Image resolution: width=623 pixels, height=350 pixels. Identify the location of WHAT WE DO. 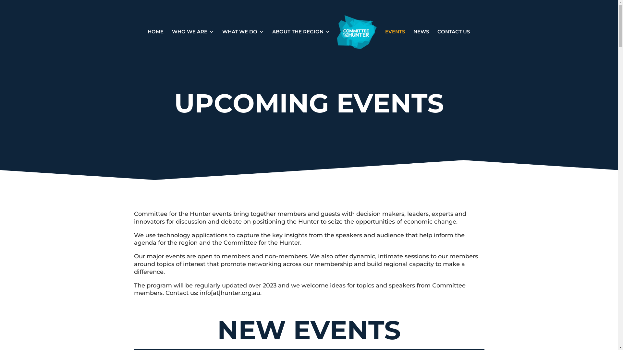
(243, 45).